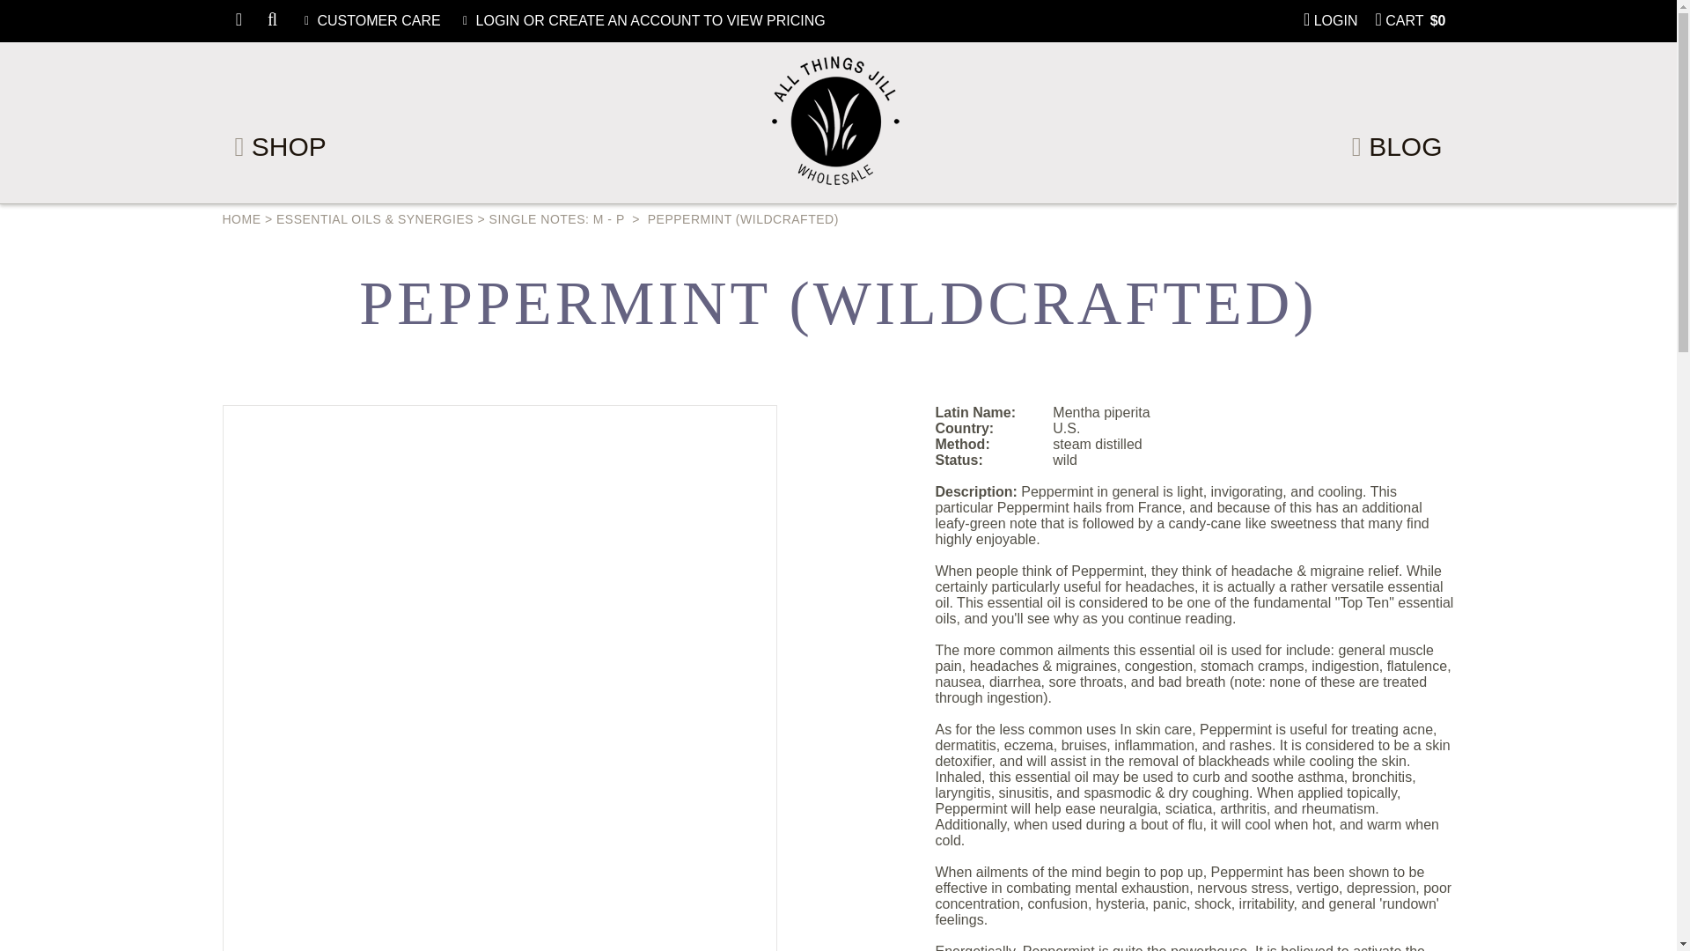 The width and height of the screenshot is (1690, 951). I want to click on CUSTOMER CARE, so click(370, 21).